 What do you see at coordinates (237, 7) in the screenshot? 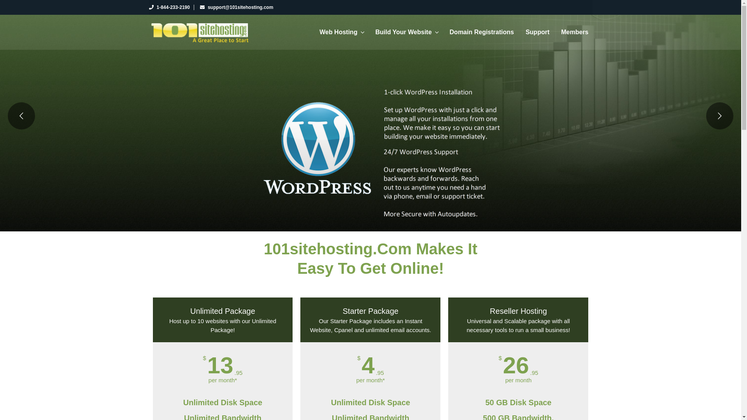
I see `support@101sitehosting.com` at bounding box center [237, 7].